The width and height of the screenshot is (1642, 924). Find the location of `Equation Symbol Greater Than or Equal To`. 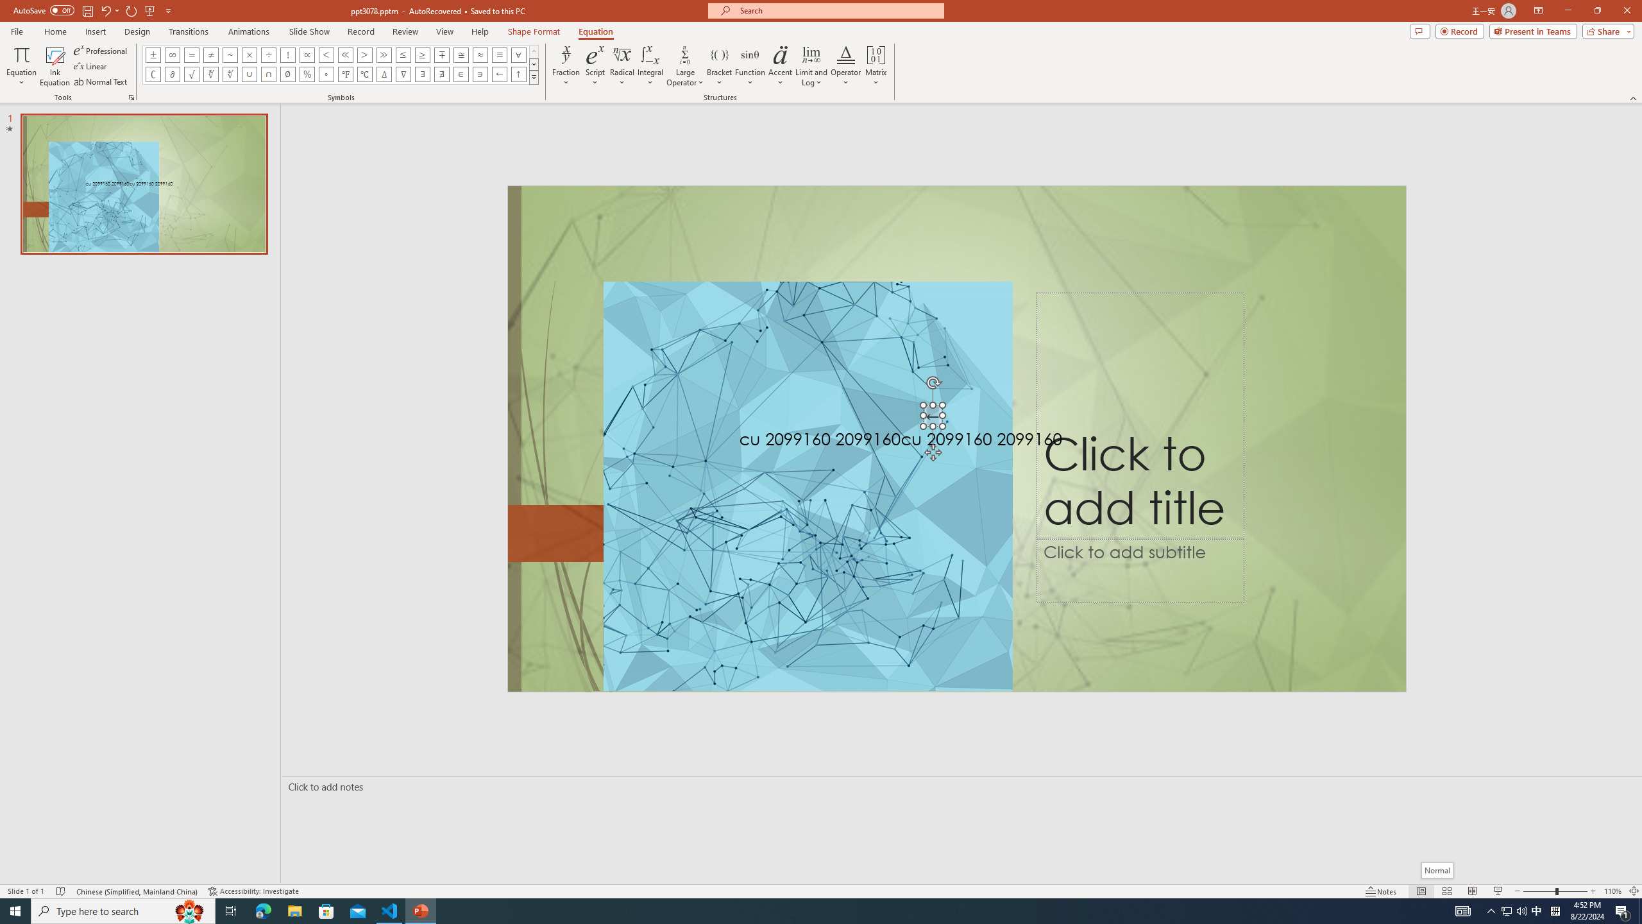

Equation Symbol Greater Than or Equal To is located at coordinates (423, 55).